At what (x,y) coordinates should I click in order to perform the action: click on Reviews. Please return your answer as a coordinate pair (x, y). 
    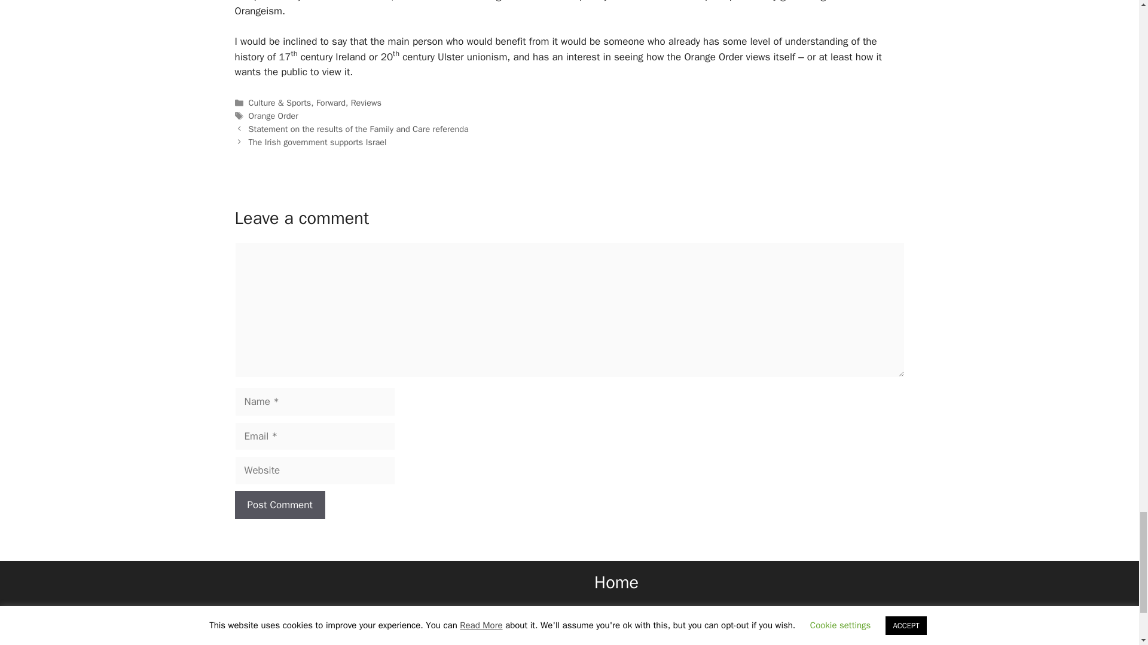
    Looking at the image, I should click on (366, 103).